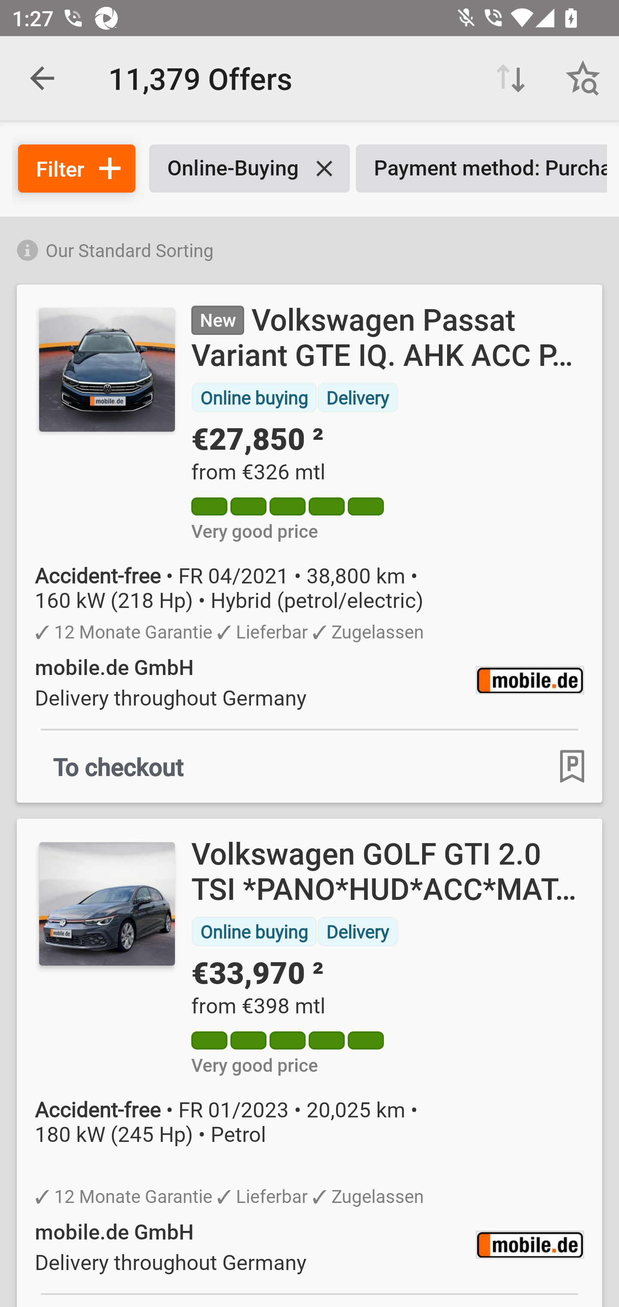 This screenshot has height=1307, width=619. Describe the element at coordinates (583, 78) in the screenshot. I see `Save search` at that location.